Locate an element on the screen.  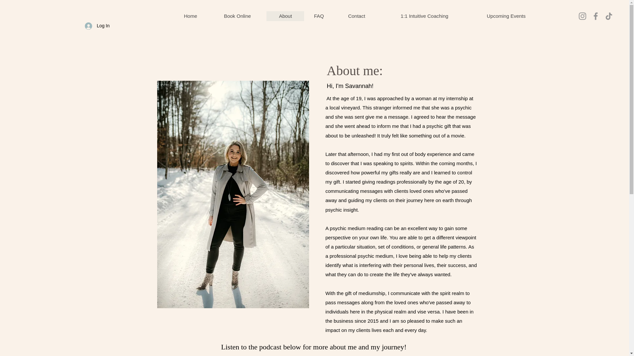
Log In is located at coordinates (97, 26).